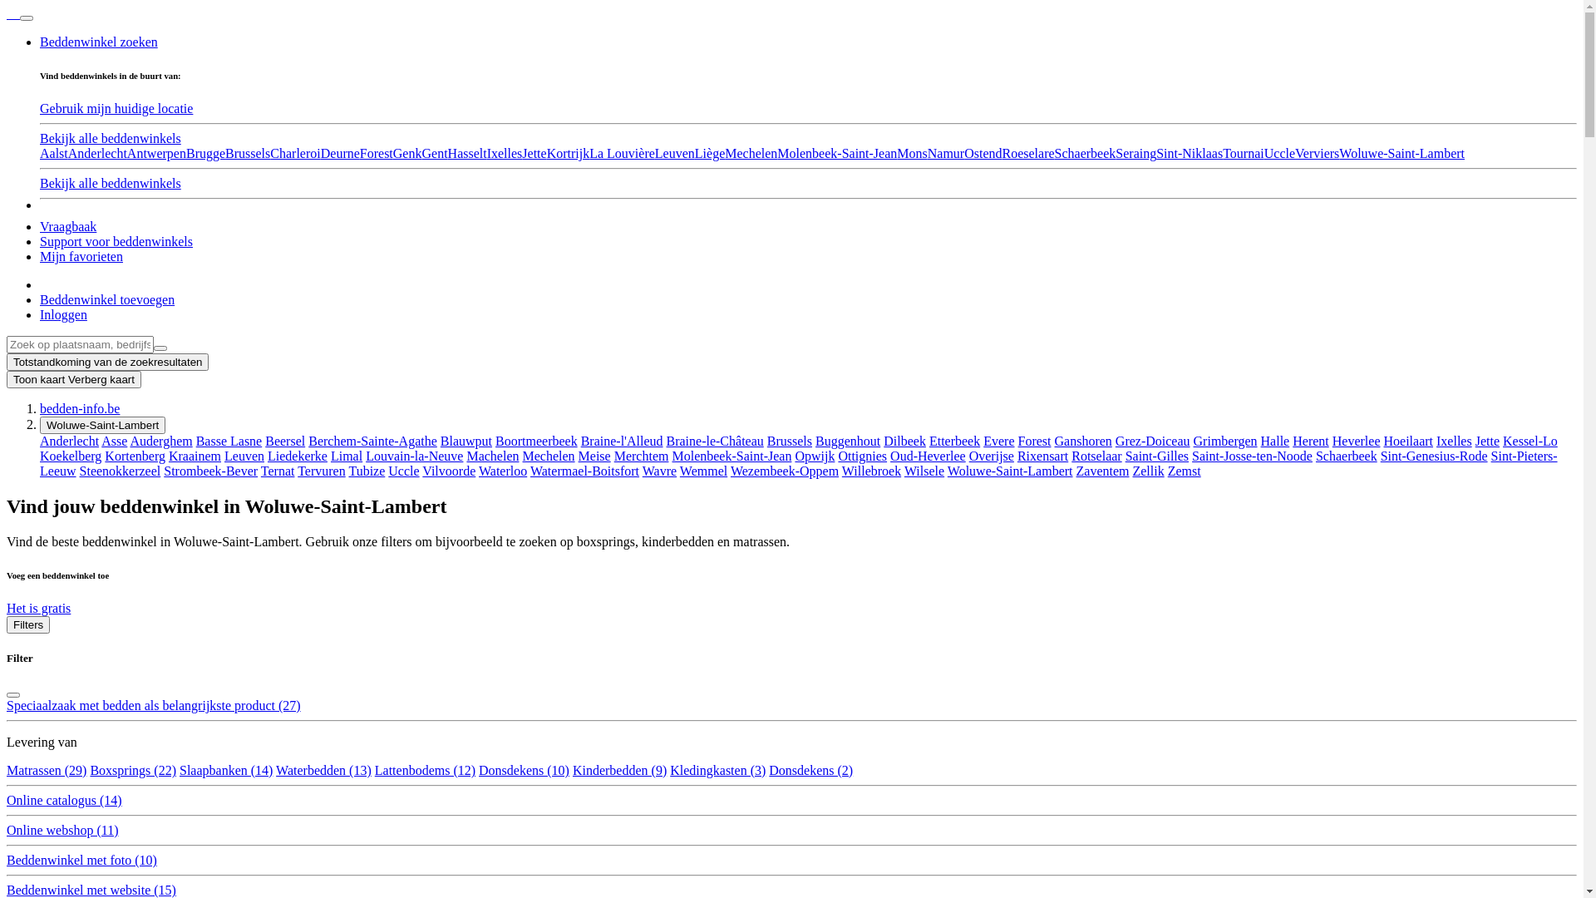 This screenshot has height=898, width=1596. What do you see at coordinates (426, 770) in the screenshot?
I see `Lattenbodems (12)` at bounding box center [426, 770].